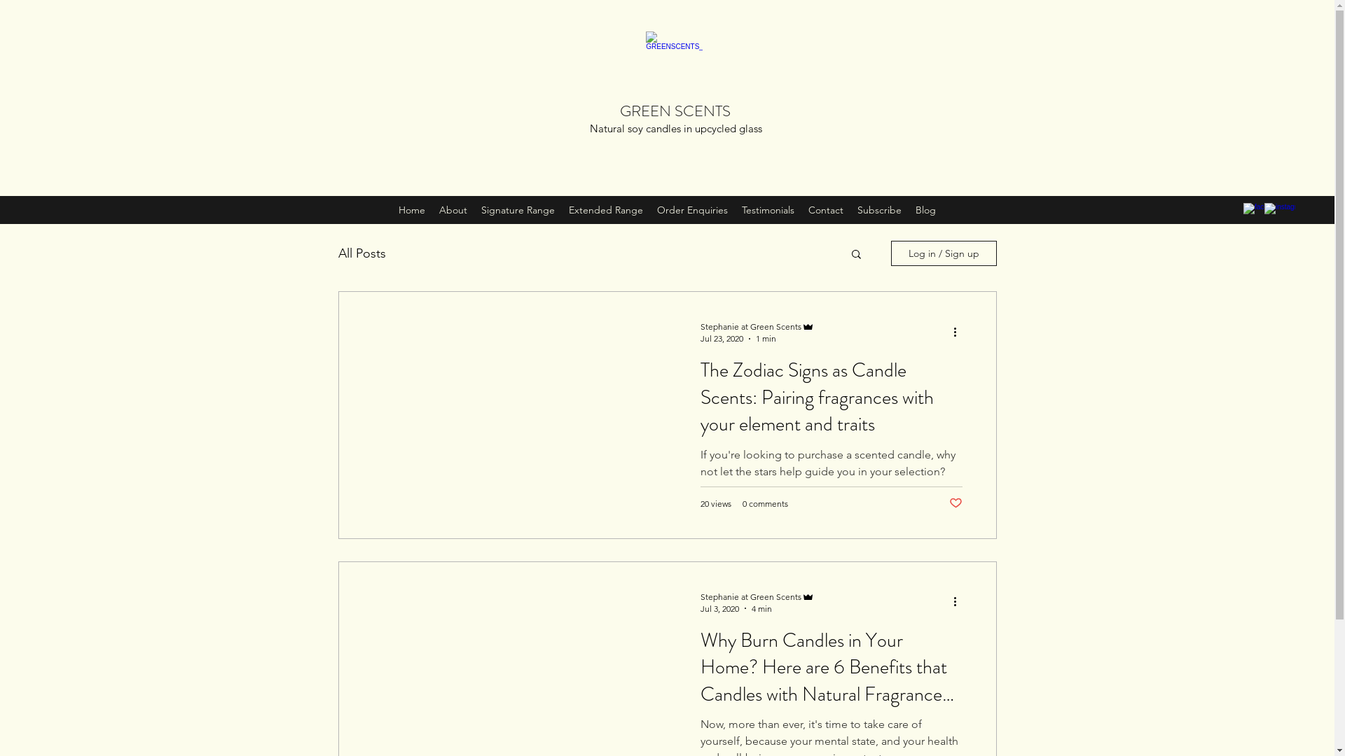 Image resolution: width=1345 pixels, height=756 pixels. What do you see at coordinates (361, 253) in the screenshot?
I see `All Posts` at bounding box center [361, 253].